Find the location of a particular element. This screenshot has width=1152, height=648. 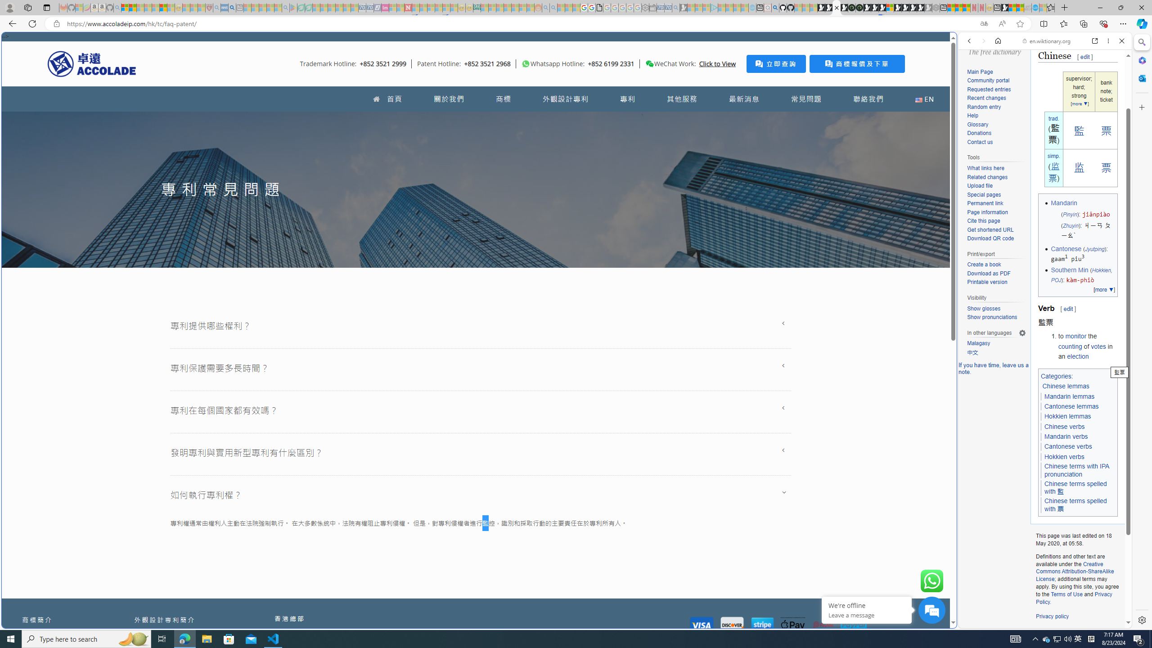

Settings - Sleeping is located at coordinates (645, 8).